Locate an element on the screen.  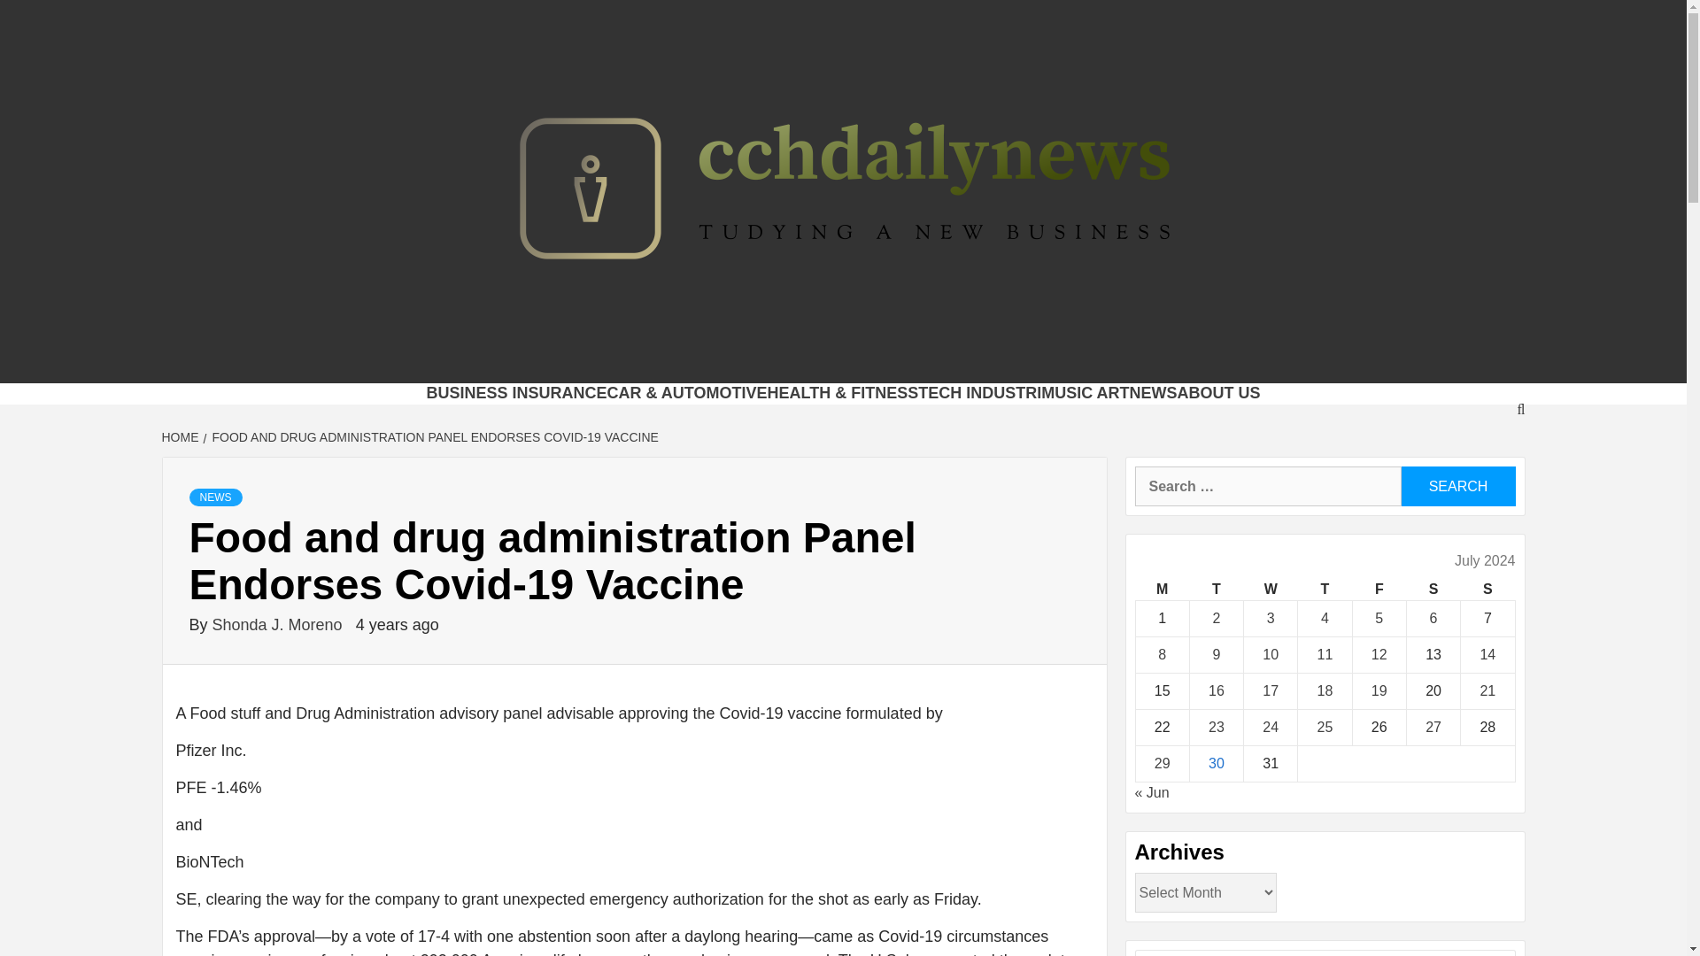
NEWS is located at coordinates (216, 497).